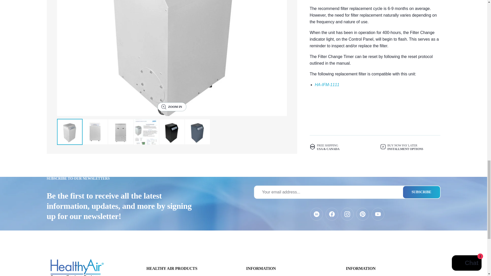  What do you see at coordinates (331, 214) in the screenshot?
I see `Facebook` at bounding box center [331, 214].